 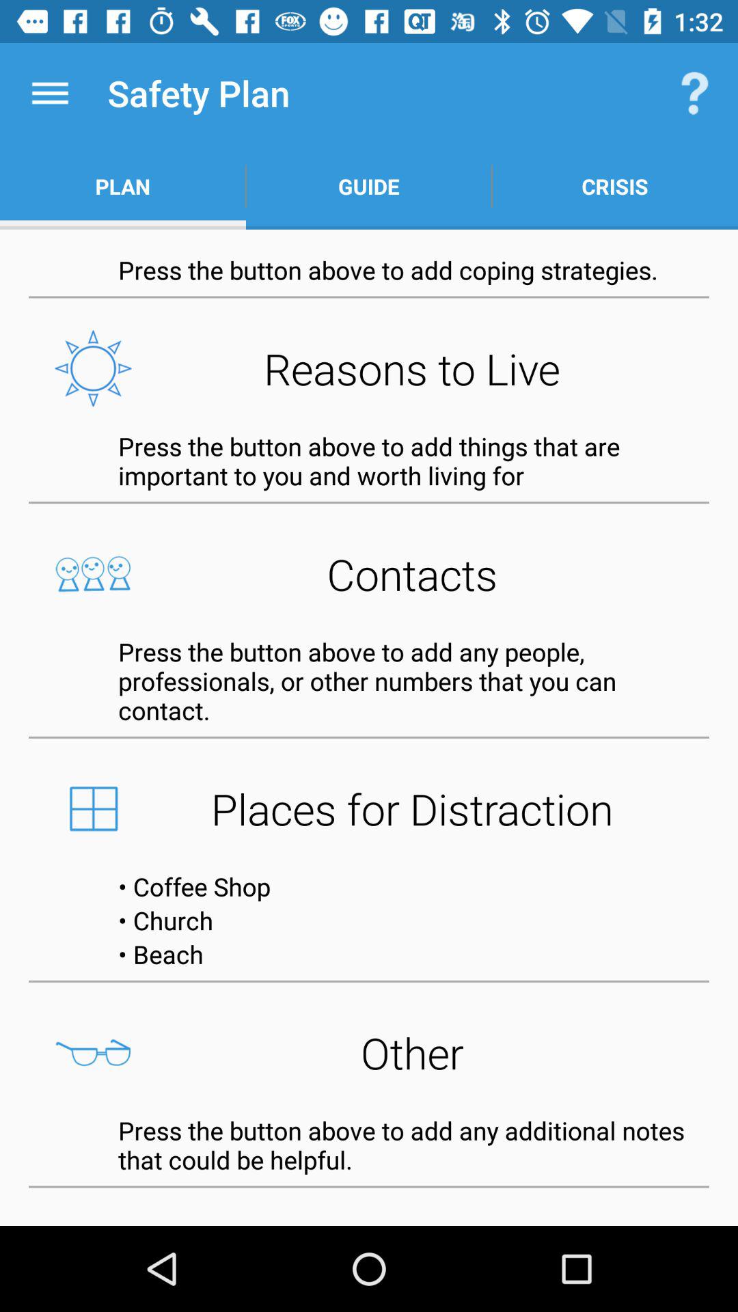 I want to click on choose app next to the guide, so click(x=694, y=93).